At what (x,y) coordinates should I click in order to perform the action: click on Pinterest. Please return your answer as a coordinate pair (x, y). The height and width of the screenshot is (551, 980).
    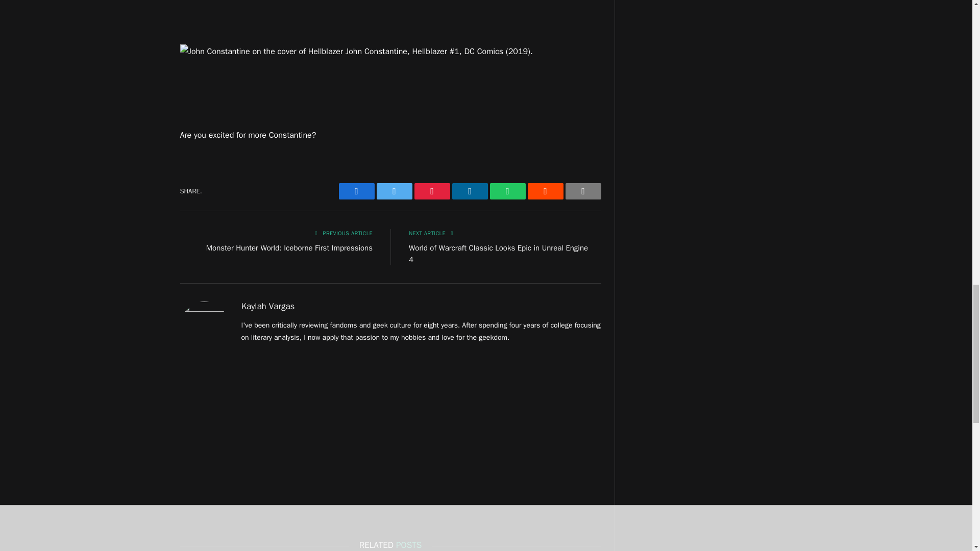
    Looking at the image, I should click on (432, 191).